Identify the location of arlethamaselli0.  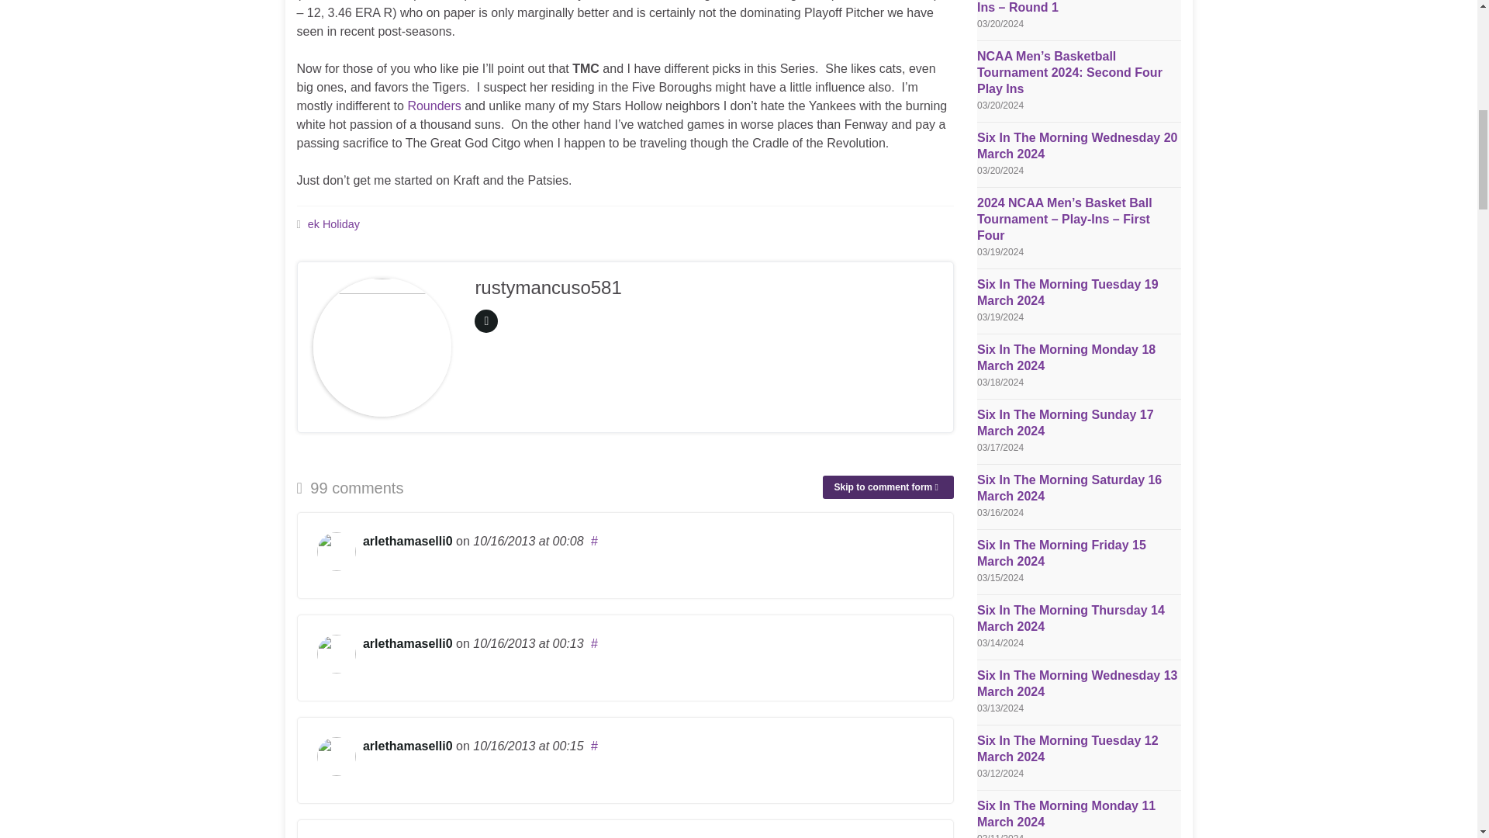
(408, 745).